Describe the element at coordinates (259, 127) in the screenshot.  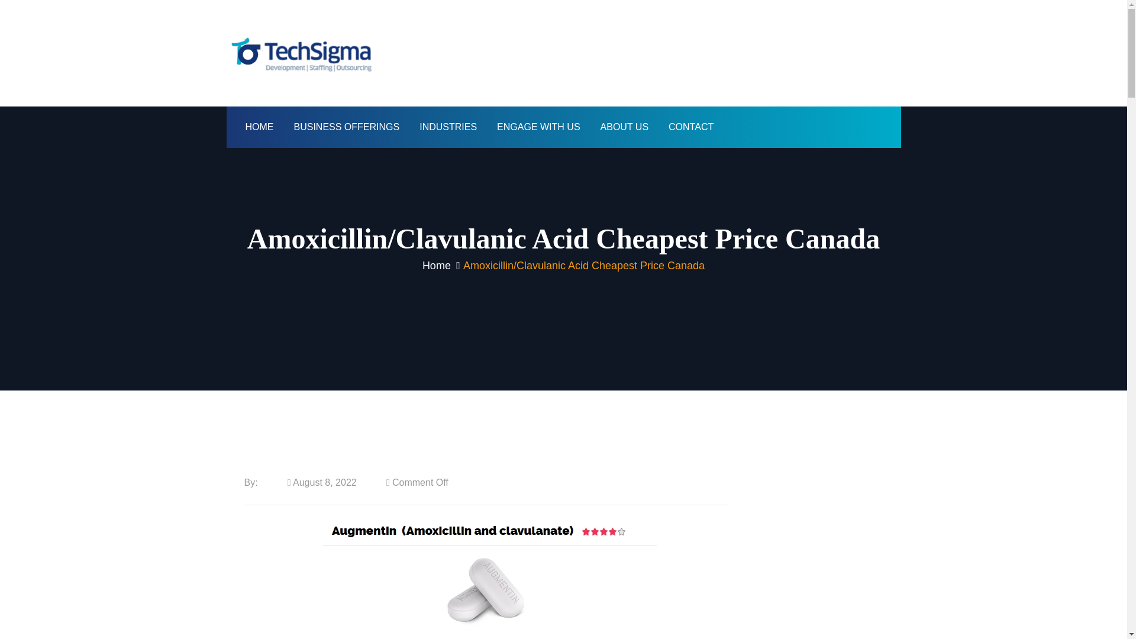
I see `HOME` at that location.